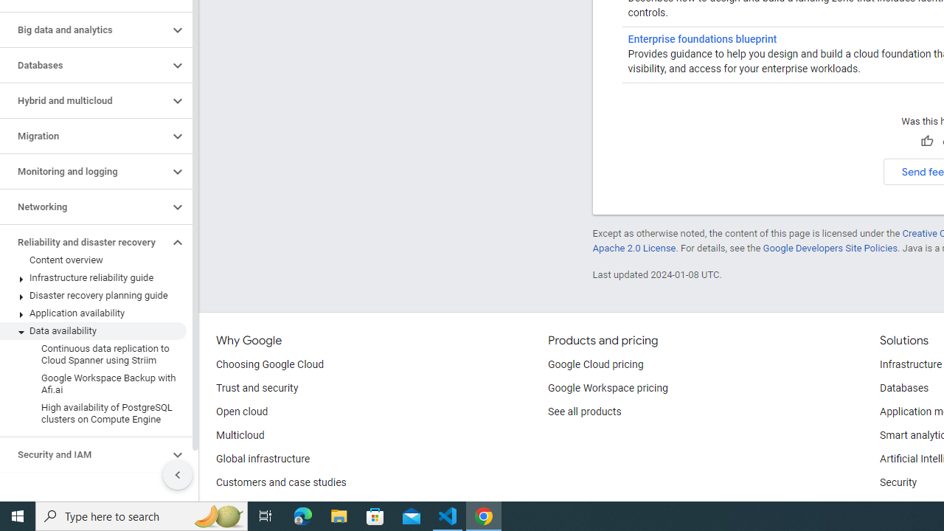 The width and height of the screenshot is (944, 531). What do you see at coordinates (93, 260) in the screenshot?
I see `Content overview` at bounding box center [93, 260].